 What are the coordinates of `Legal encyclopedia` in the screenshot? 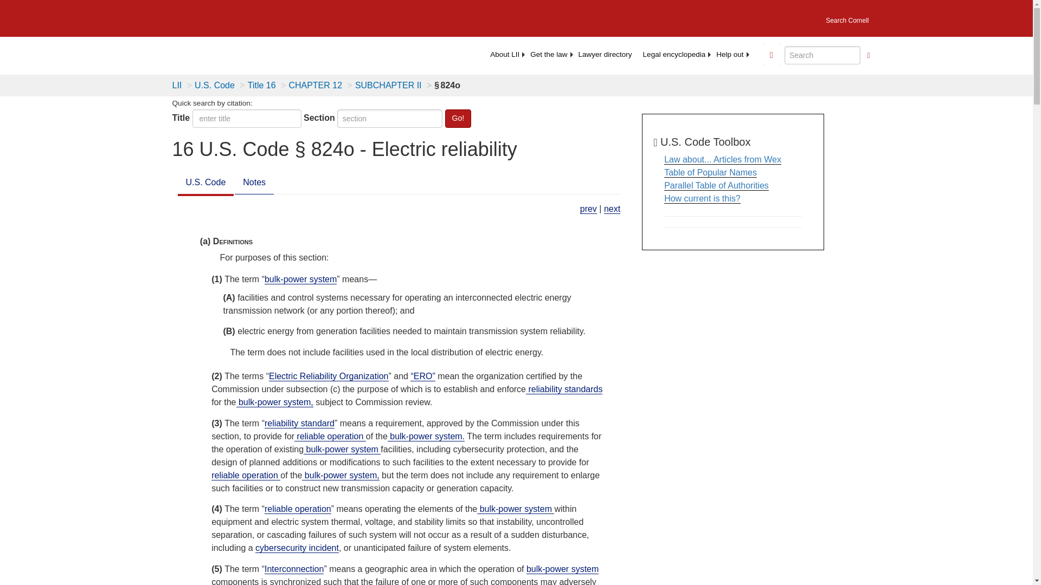 It's located at (674, 54).